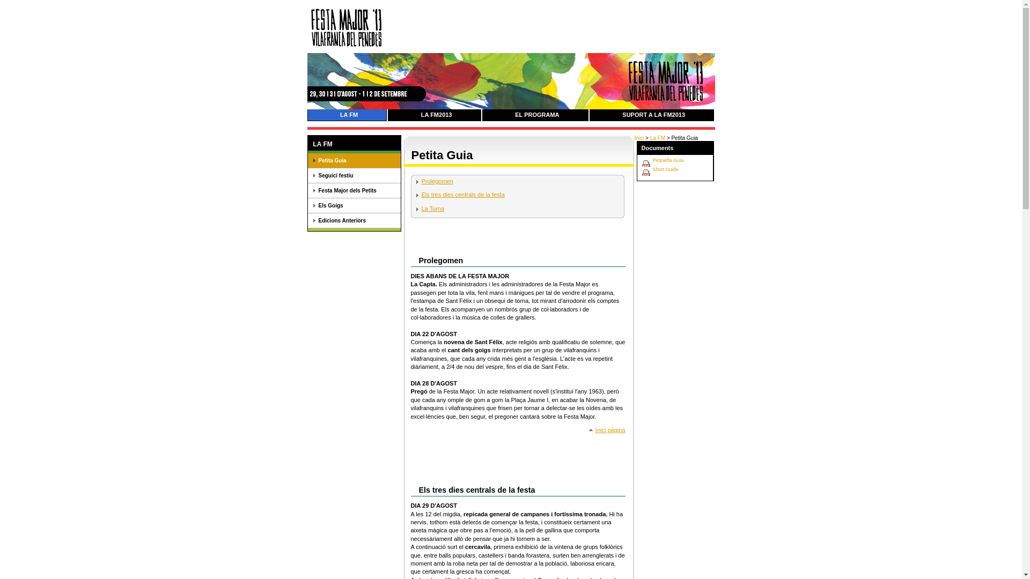  Describe the element at coordinates (435, 181) in the screenshot. I see `Prolegomen` at that location.